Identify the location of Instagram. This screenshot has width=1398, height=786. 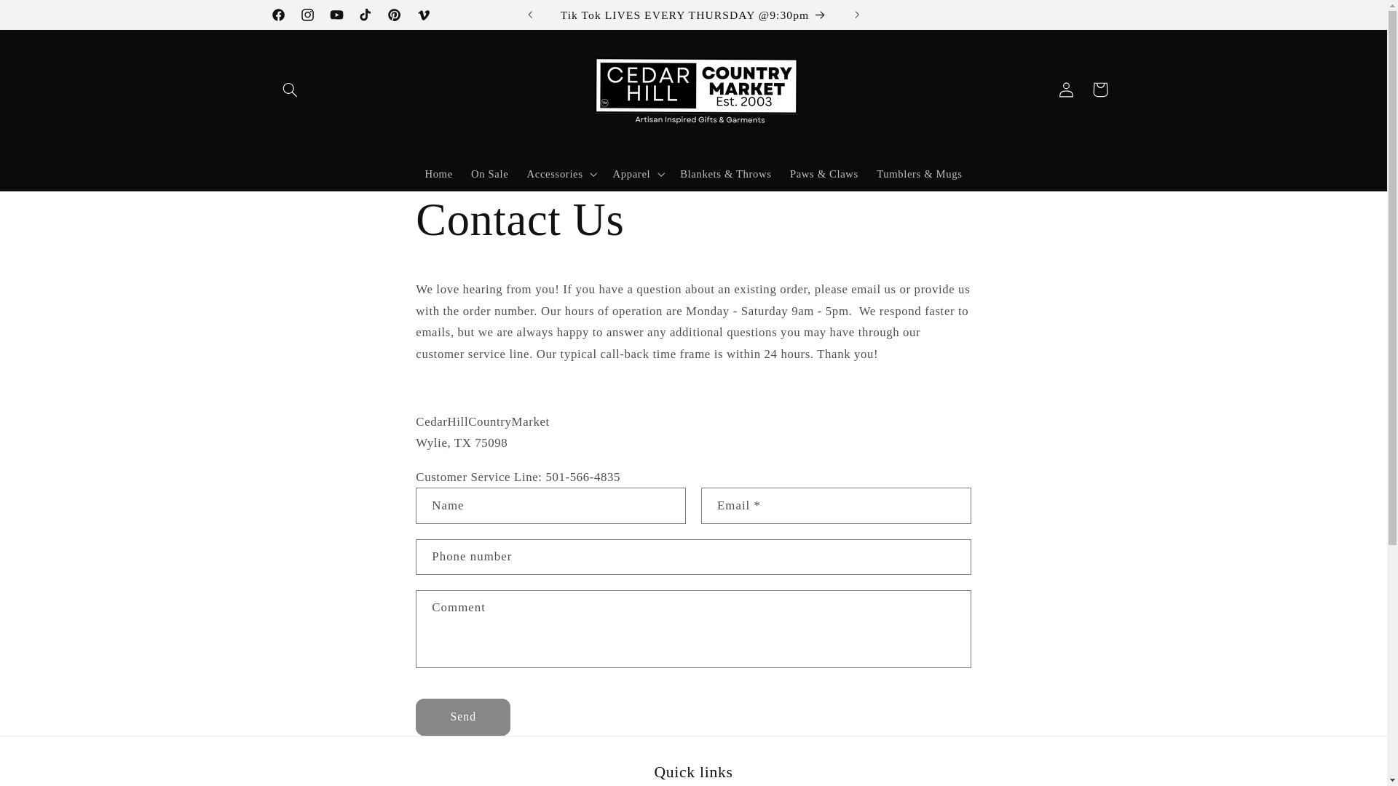
(307, 15).